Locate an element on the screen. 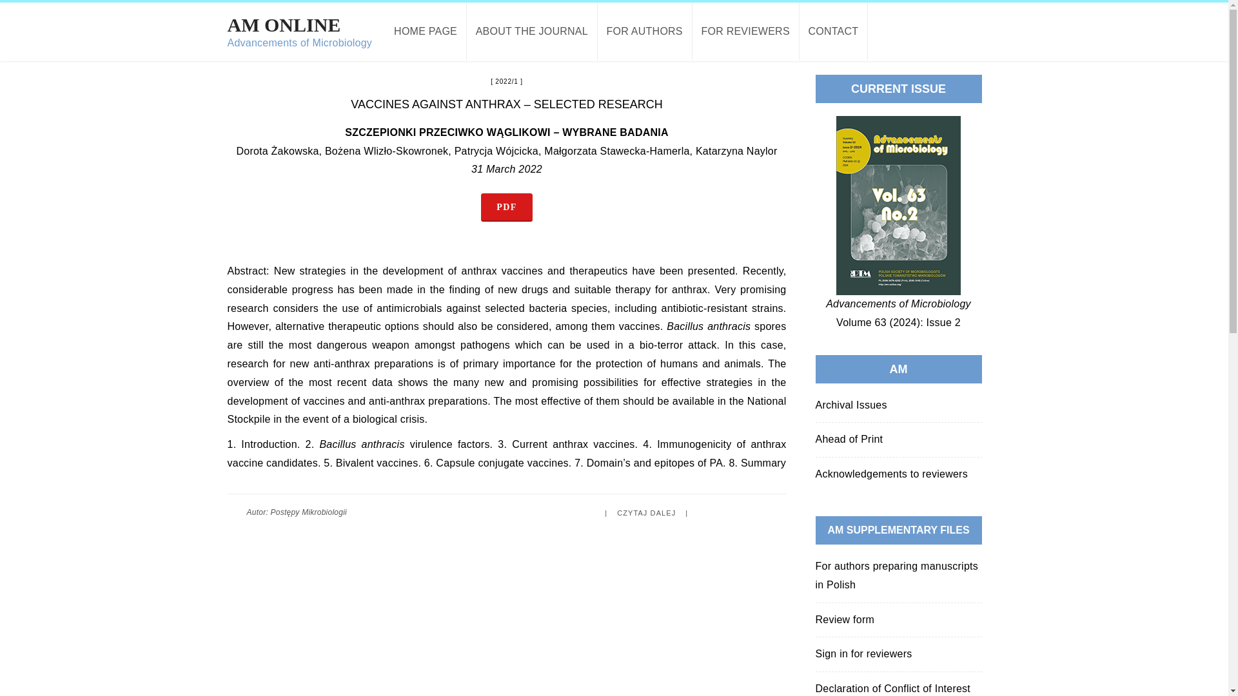 The height and width of the screenshot is (696, 1238). Acknowledgements to reviewers is located at coordinates (890, 474).